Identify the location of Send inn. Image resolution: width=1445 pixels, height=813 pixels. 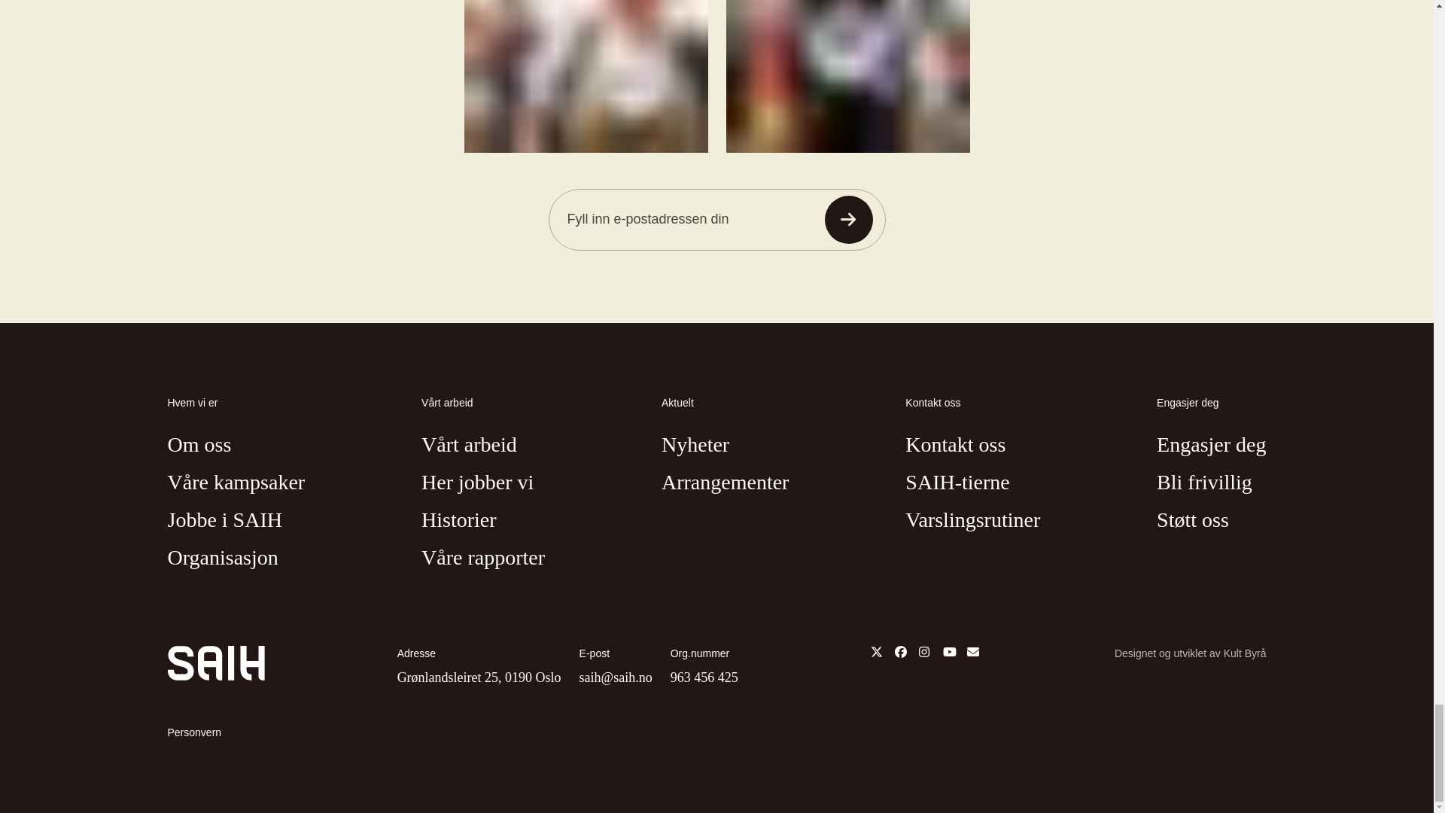
(849, 220).